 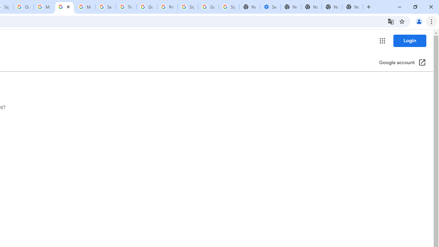 What do you see at coordinates (229, 7) in the screenshot?
I see `Sign in - Google Accounts` at bounding box center [229, 7].